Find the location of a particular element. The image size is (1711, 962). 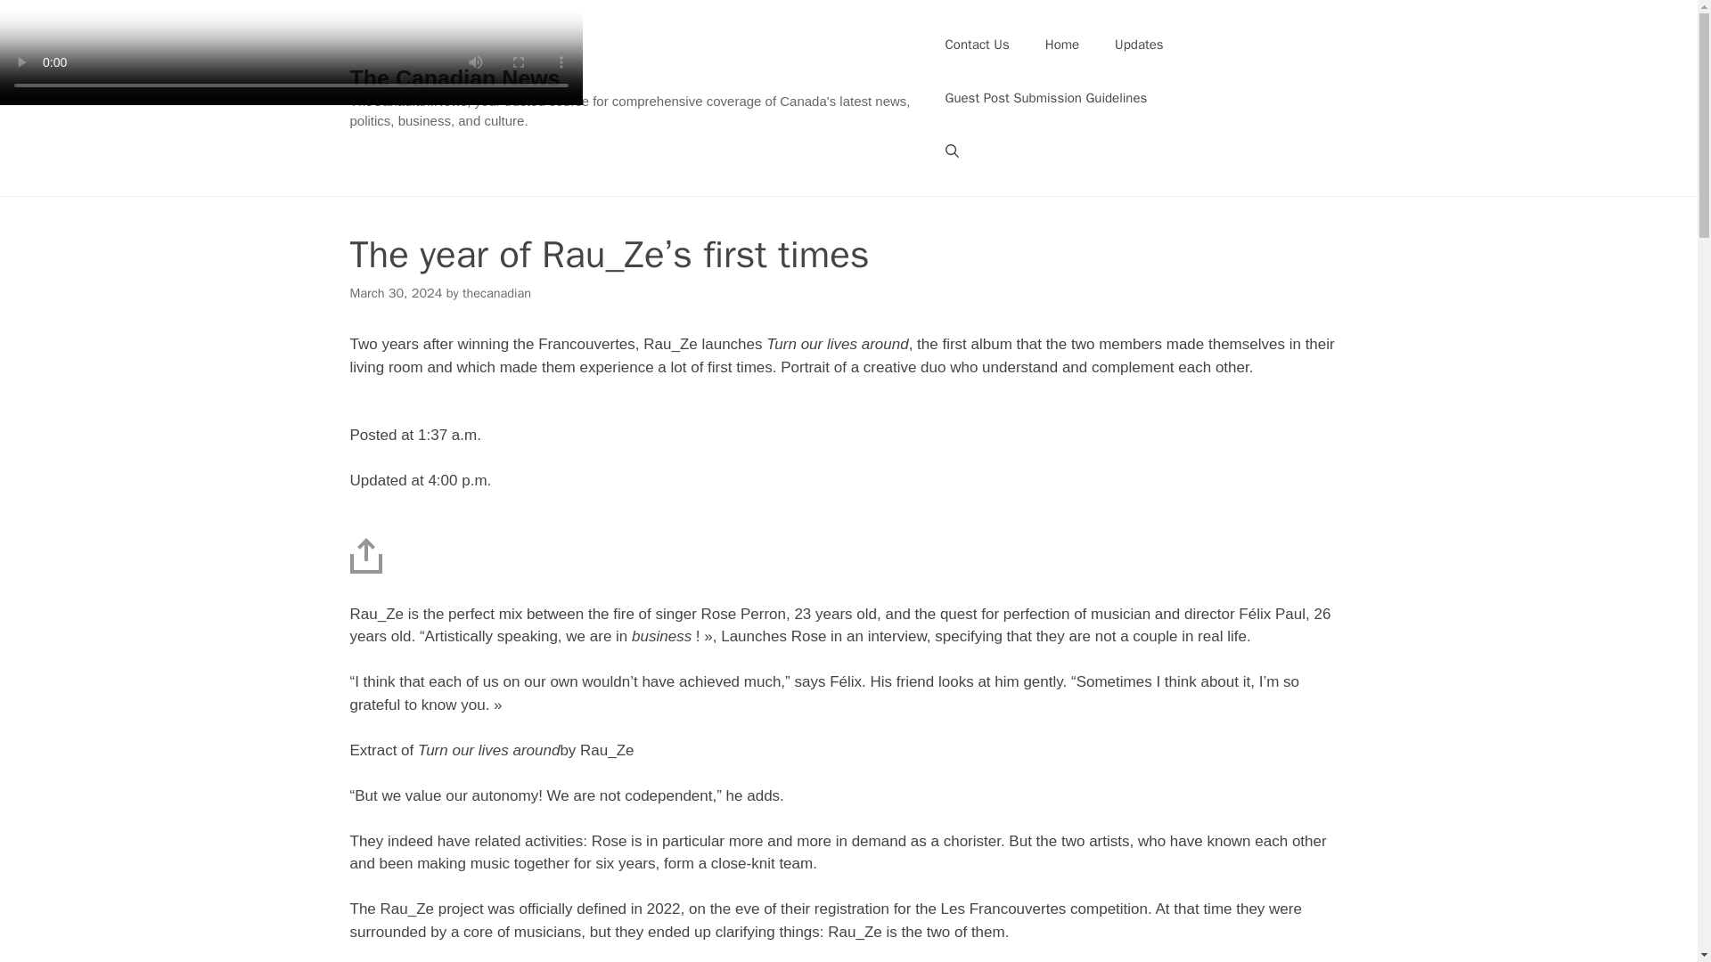

thecanadian is located at coordinates (495, 292).